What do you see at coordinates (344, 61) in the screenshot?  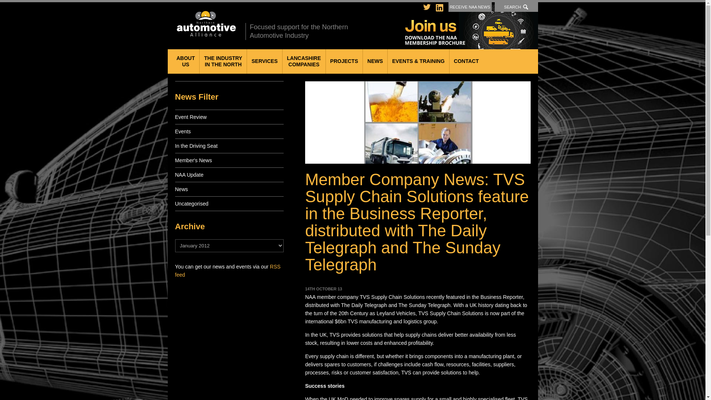 I see `SEARCH` at bounding box center [344, 61].